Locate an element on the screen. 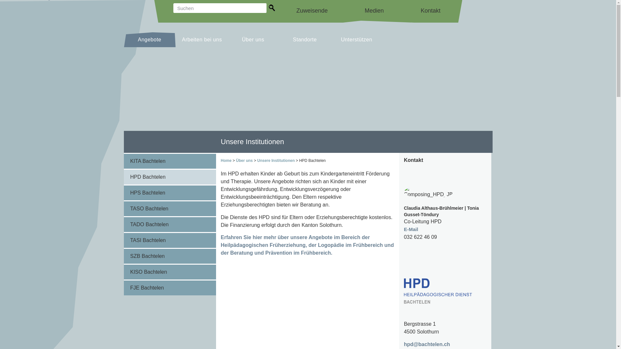 This screenshot has height=349, width=621. hpd@bachtelen.ch is located at coordinates (427, 344).